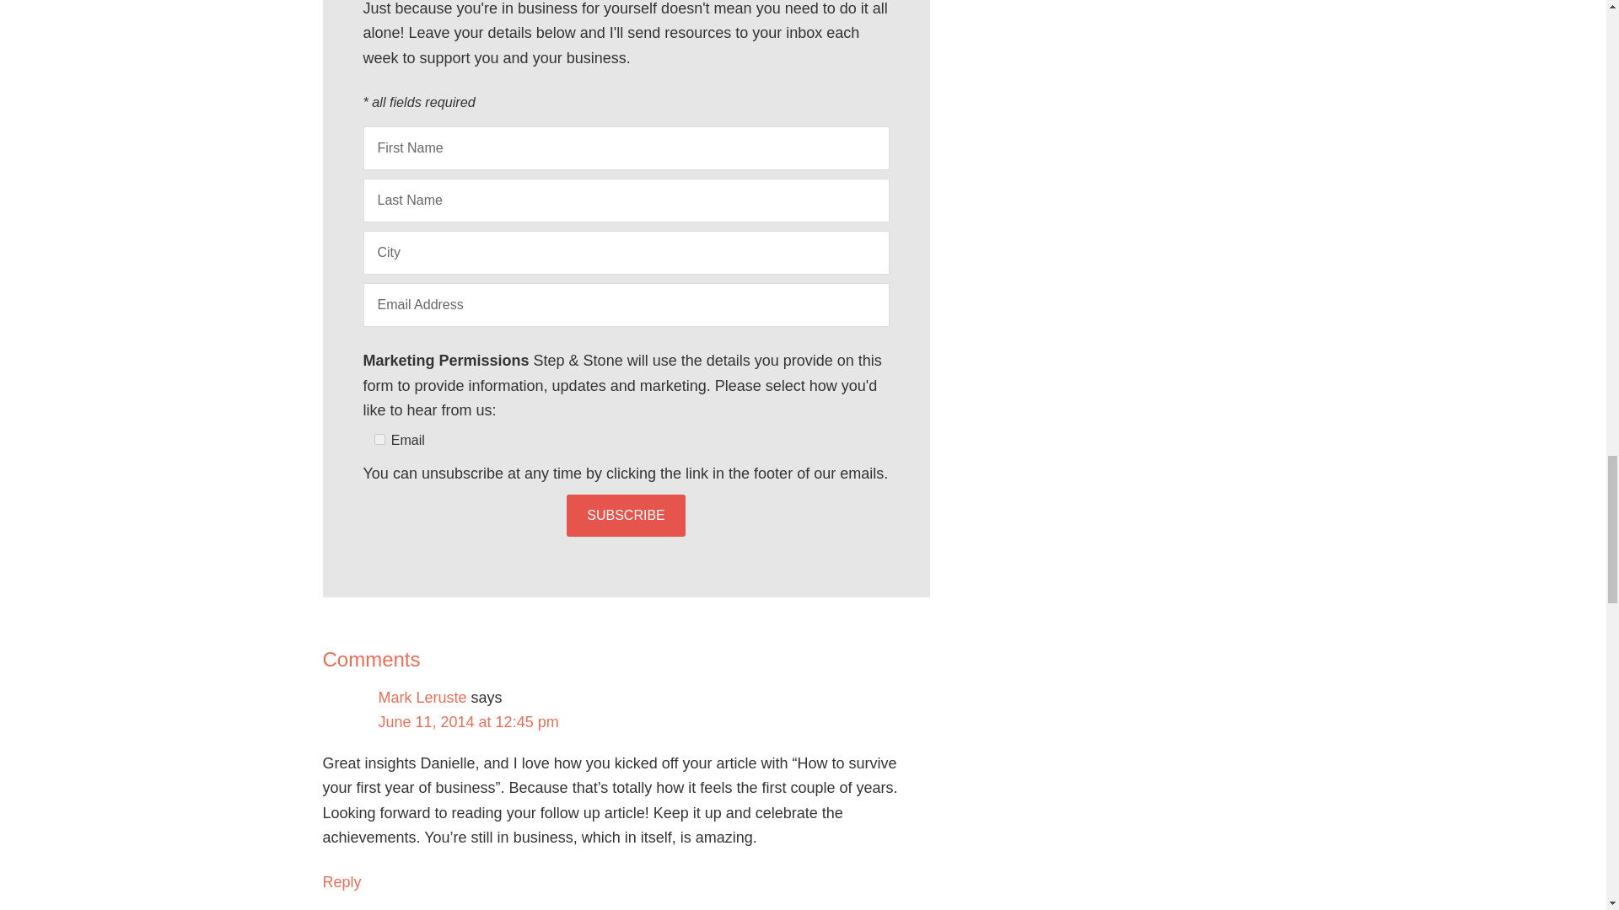  I want to click on Y, so click(379, 440).